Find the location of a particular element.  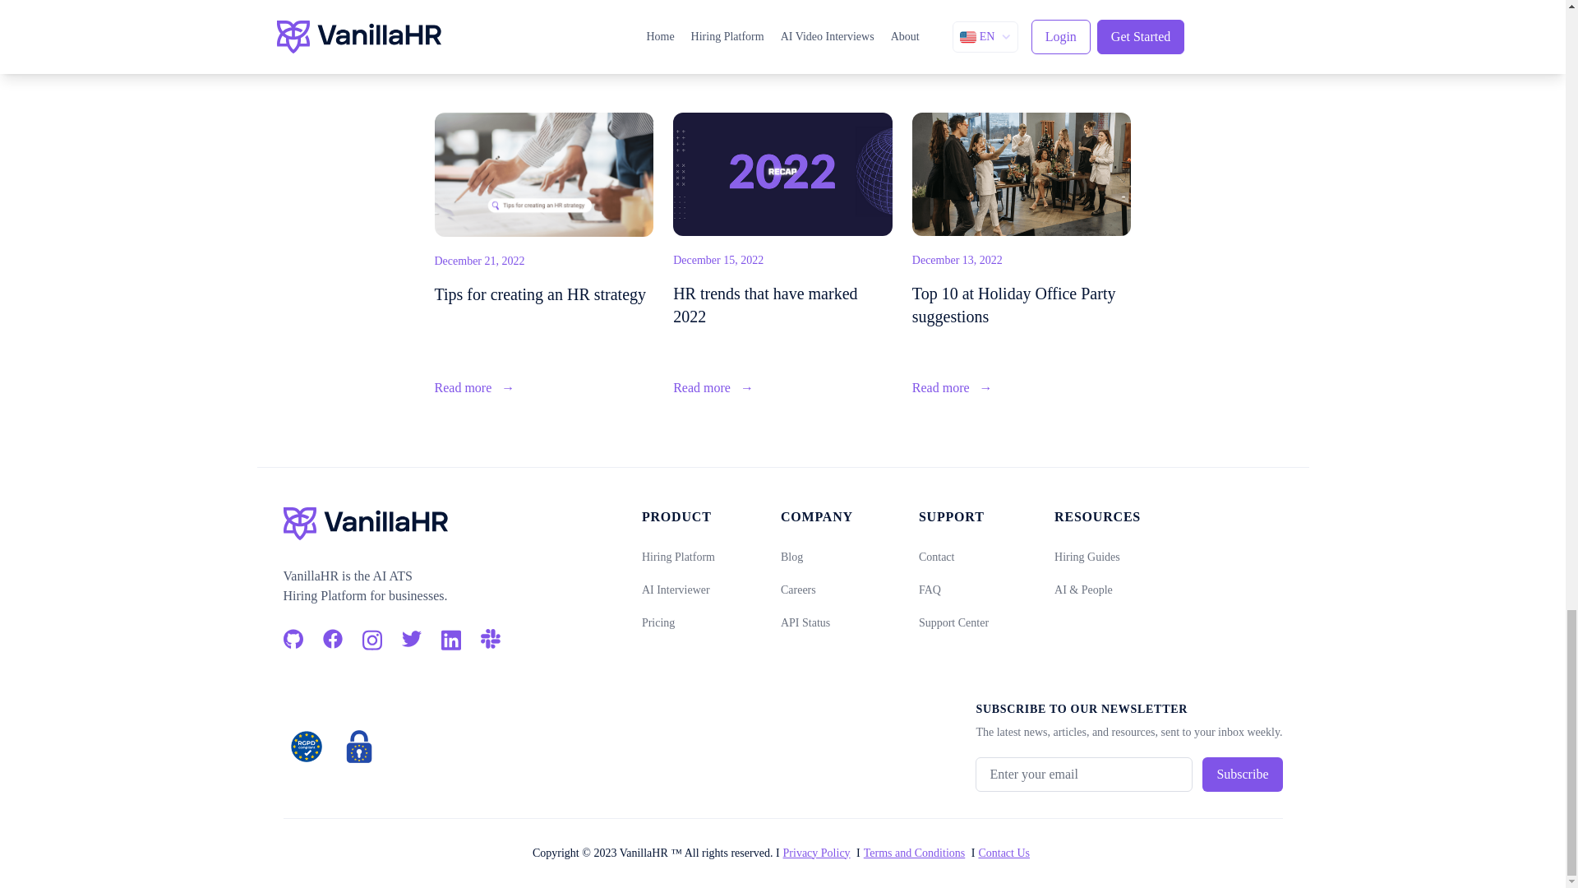

Careers is located at coordinates (798, 589).